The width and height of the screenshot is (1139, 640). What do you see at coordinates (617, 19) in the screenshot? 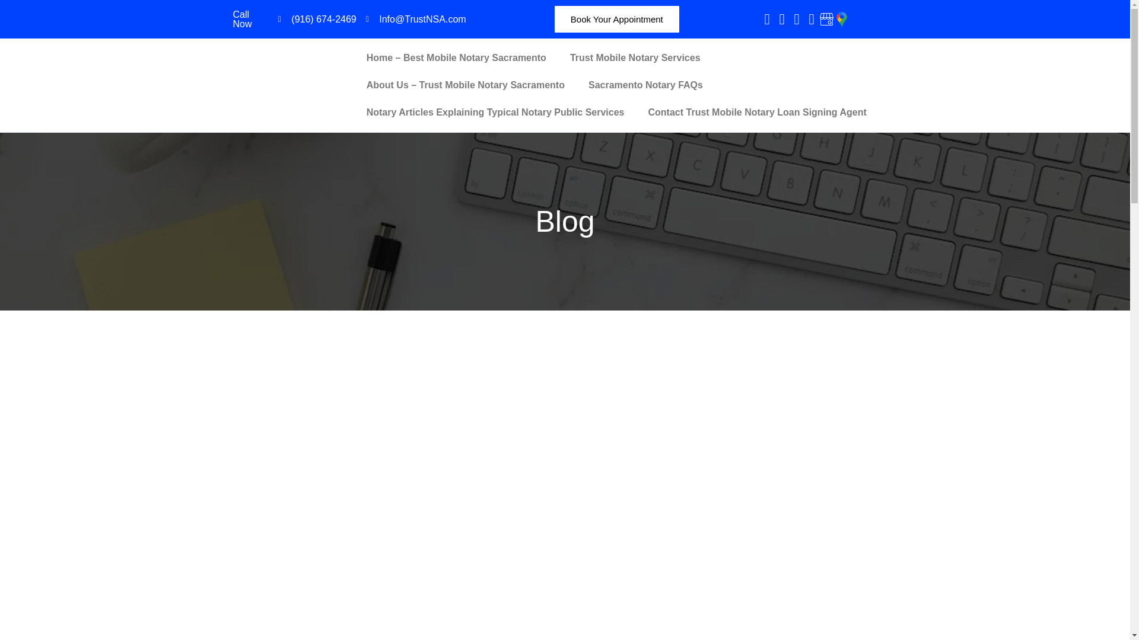
I see `Book Your Appointment` at bounding box center [617, 19].